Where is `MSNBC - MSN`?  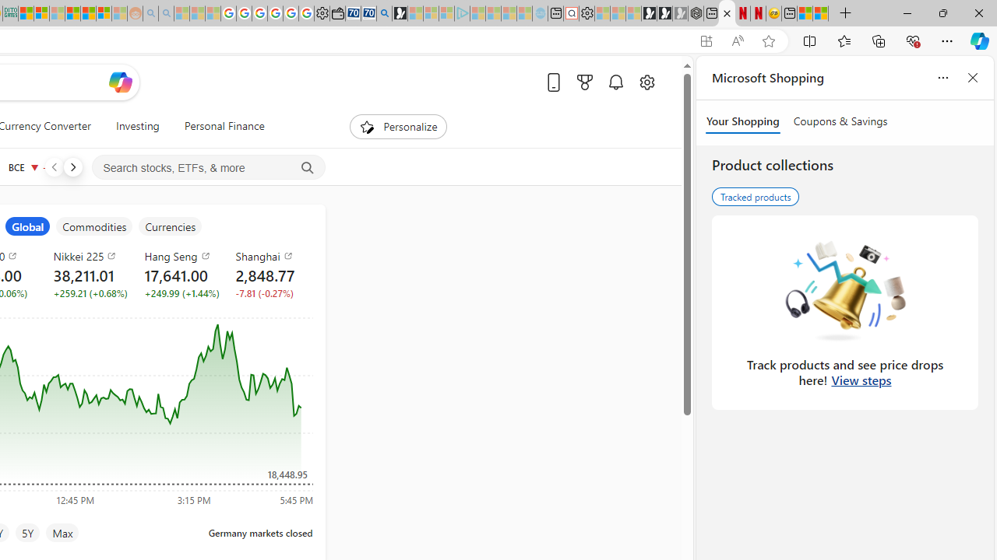 MSNBC - MSN is located at coordinates (26, 14).